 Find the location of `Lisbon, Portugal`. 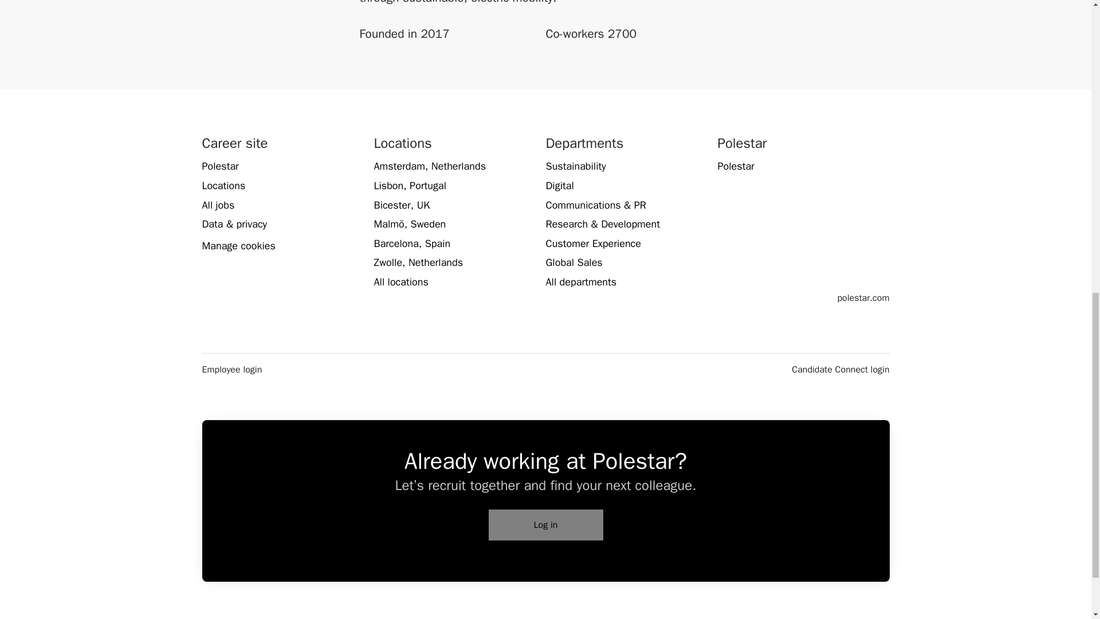

Lisbon, Portugal is located at coordinates (410, 186).